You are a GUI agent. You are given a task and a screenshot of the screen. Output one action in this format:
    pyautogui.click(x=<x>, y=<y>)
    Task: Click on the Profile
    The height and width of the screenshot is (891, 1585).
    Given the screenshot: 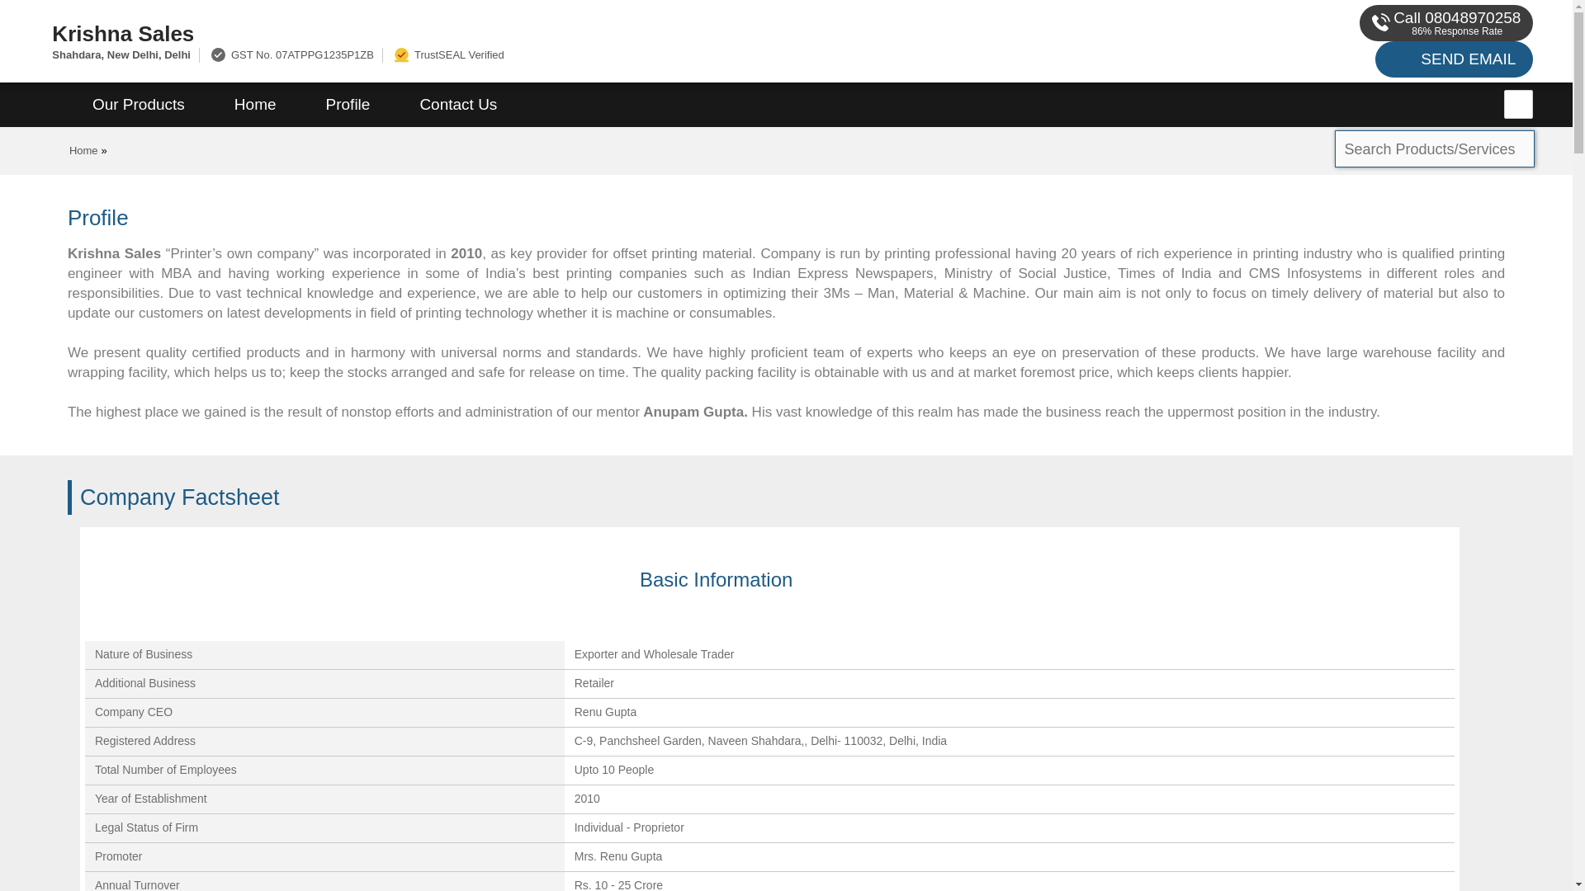 What is the action you would take?
    pyautogui.click(x=348, y=105)
    